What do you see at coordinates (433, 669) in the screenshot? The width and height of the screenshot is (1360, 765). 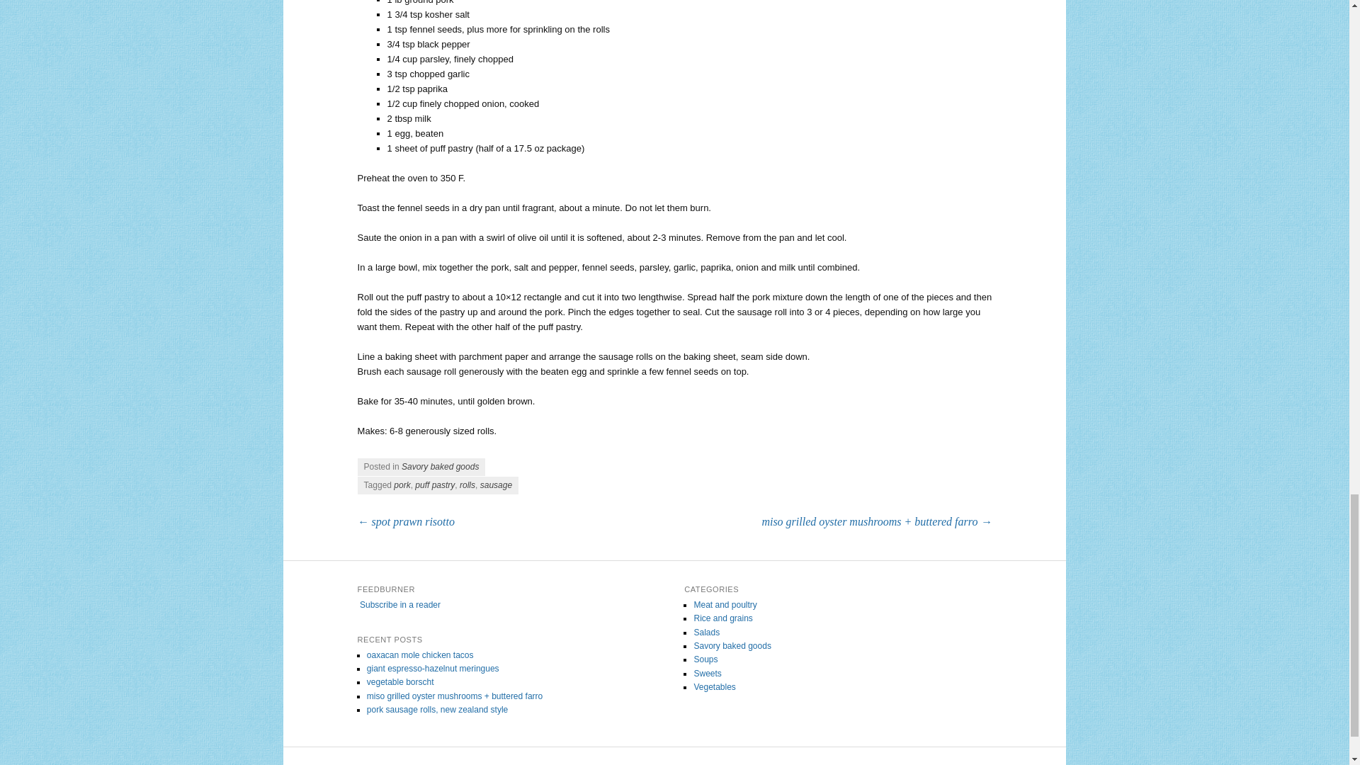 I see `giant espresso-hazelnut meringues` at bounding box center [433, 669].